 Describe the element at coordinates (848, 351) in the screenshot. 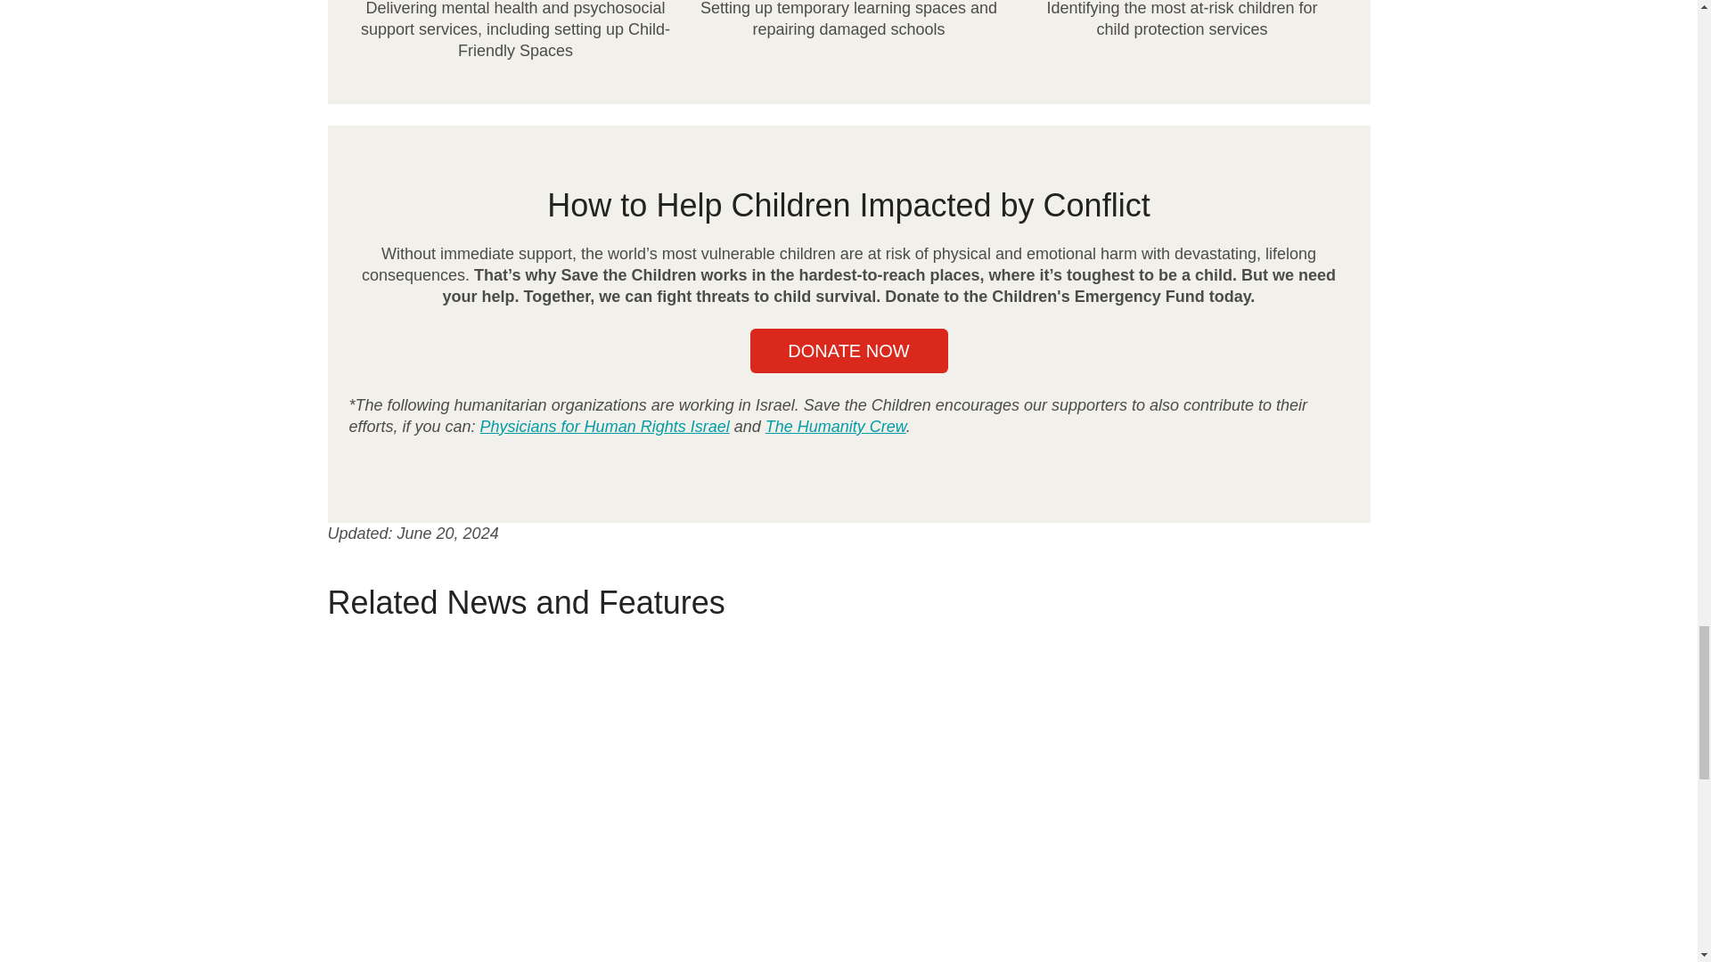

I see `DONATE NOW` at that location.